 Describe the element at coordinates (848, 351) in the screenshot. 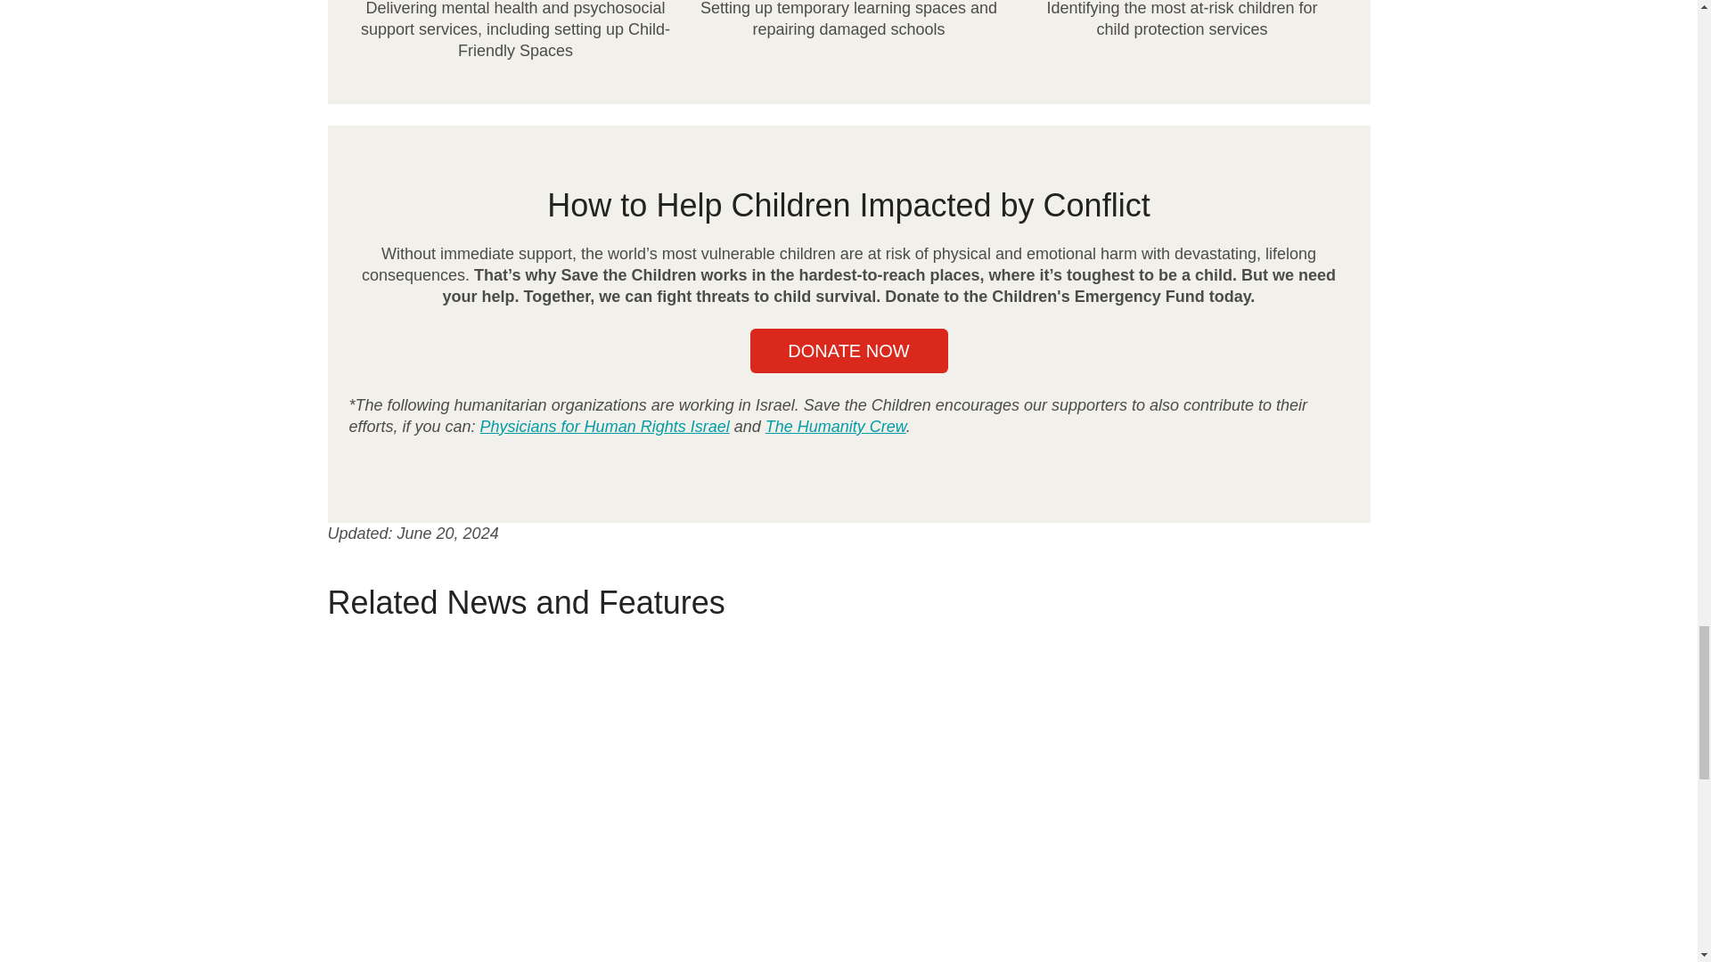

I see `DONATE NOW` at that location.